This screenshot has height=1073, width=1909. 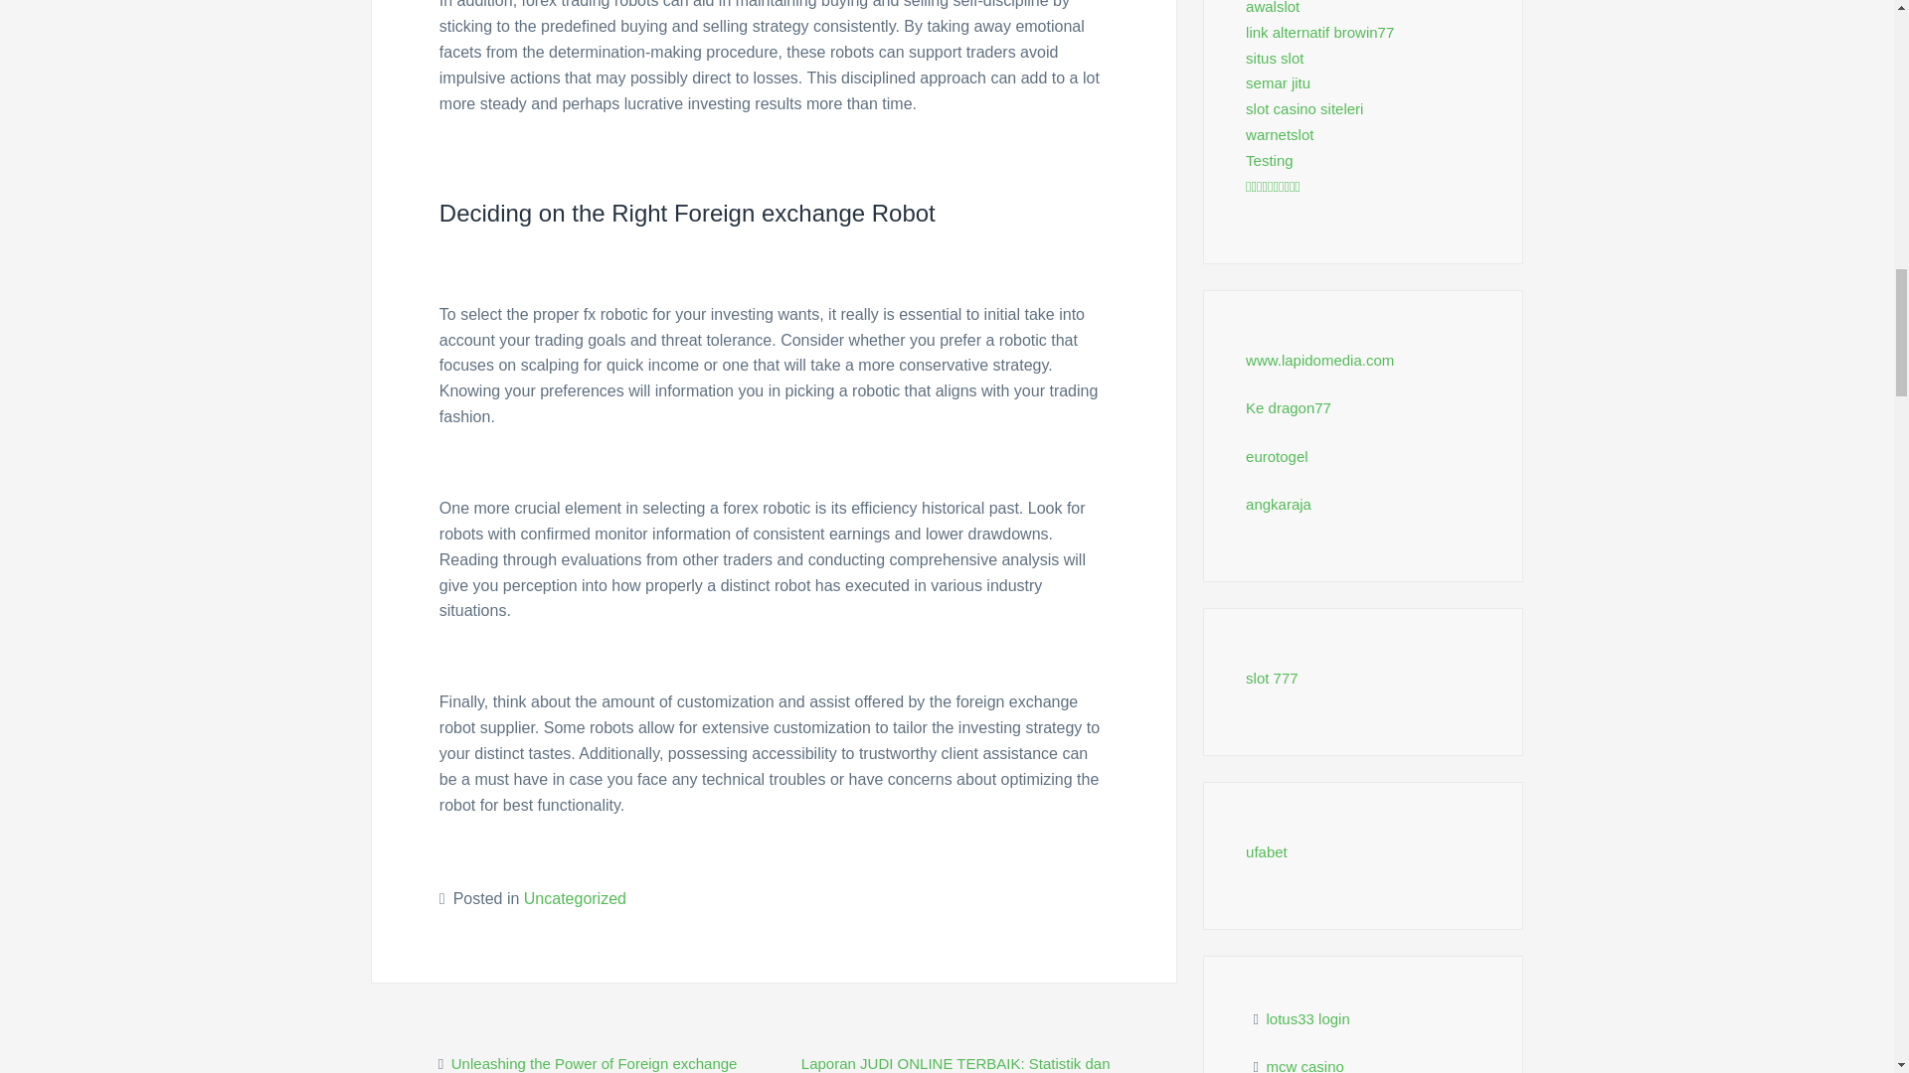 I want to click on semar jitu, so click(x=1278, y=81).